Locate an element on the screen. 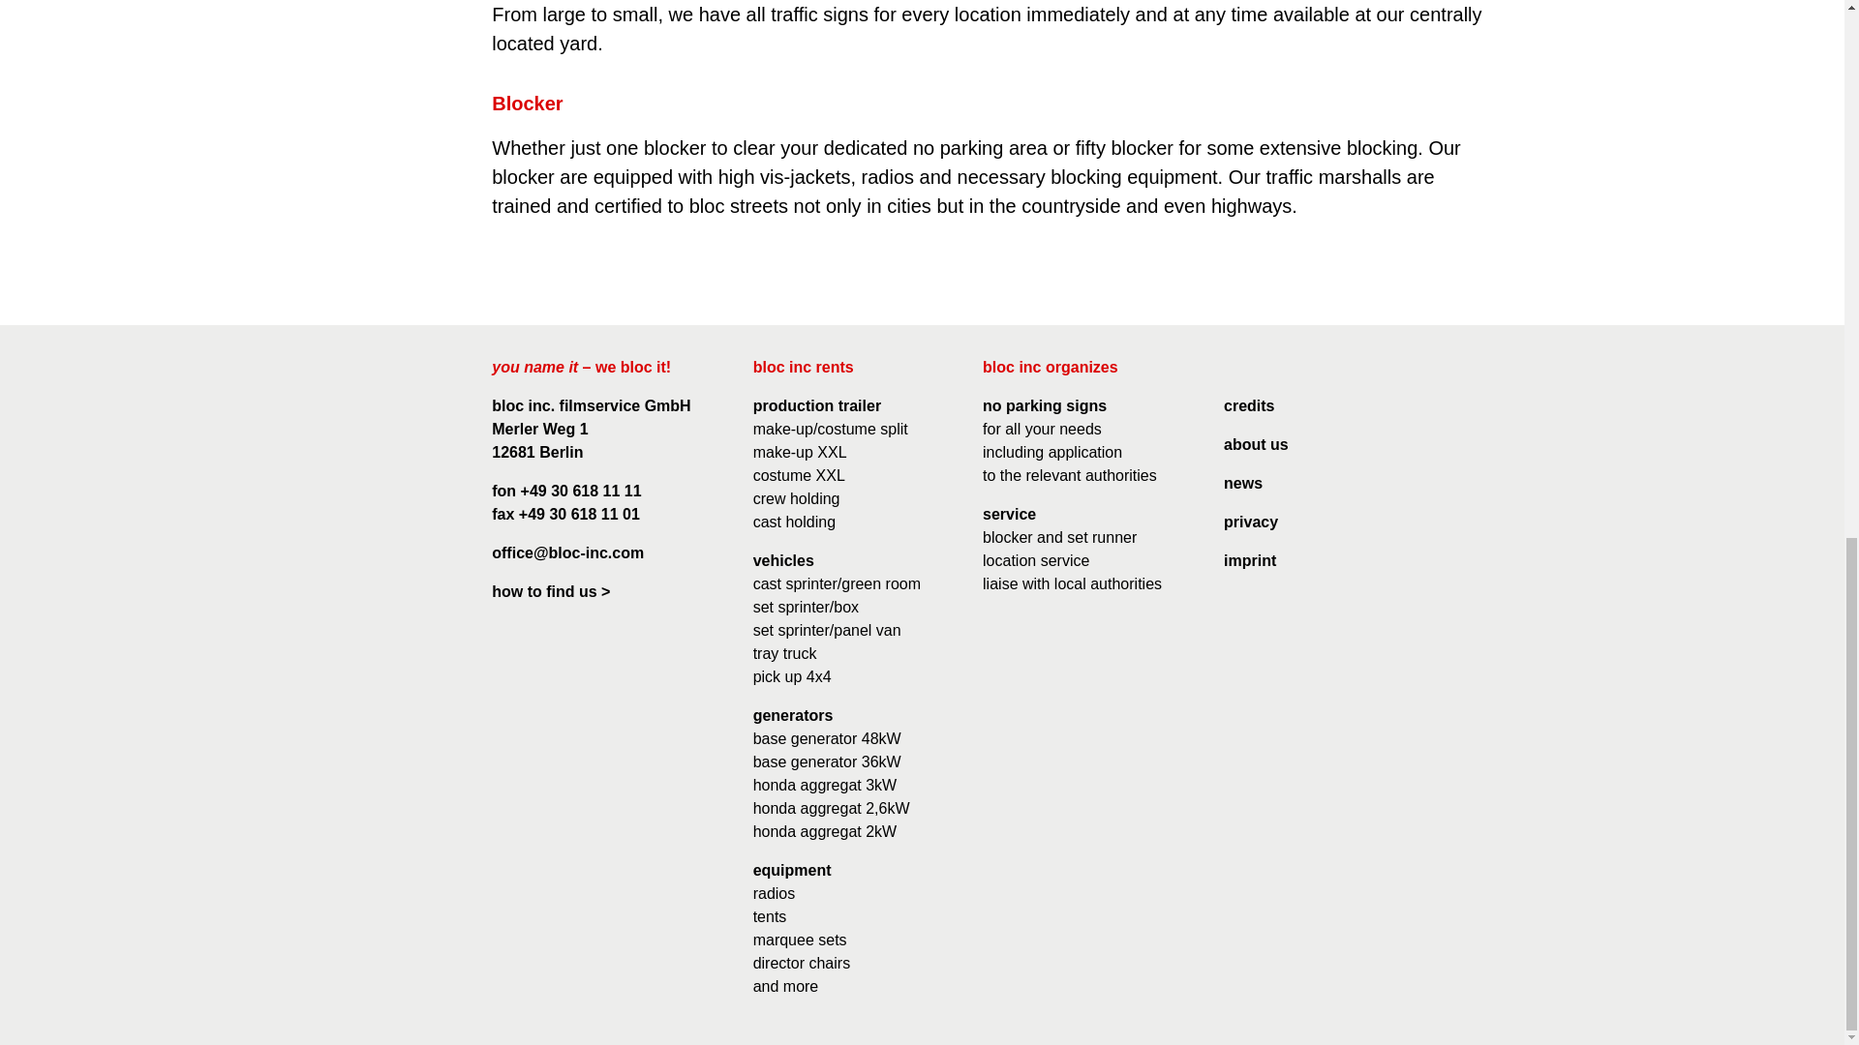  production trailer is located at coordinates (817, 405).